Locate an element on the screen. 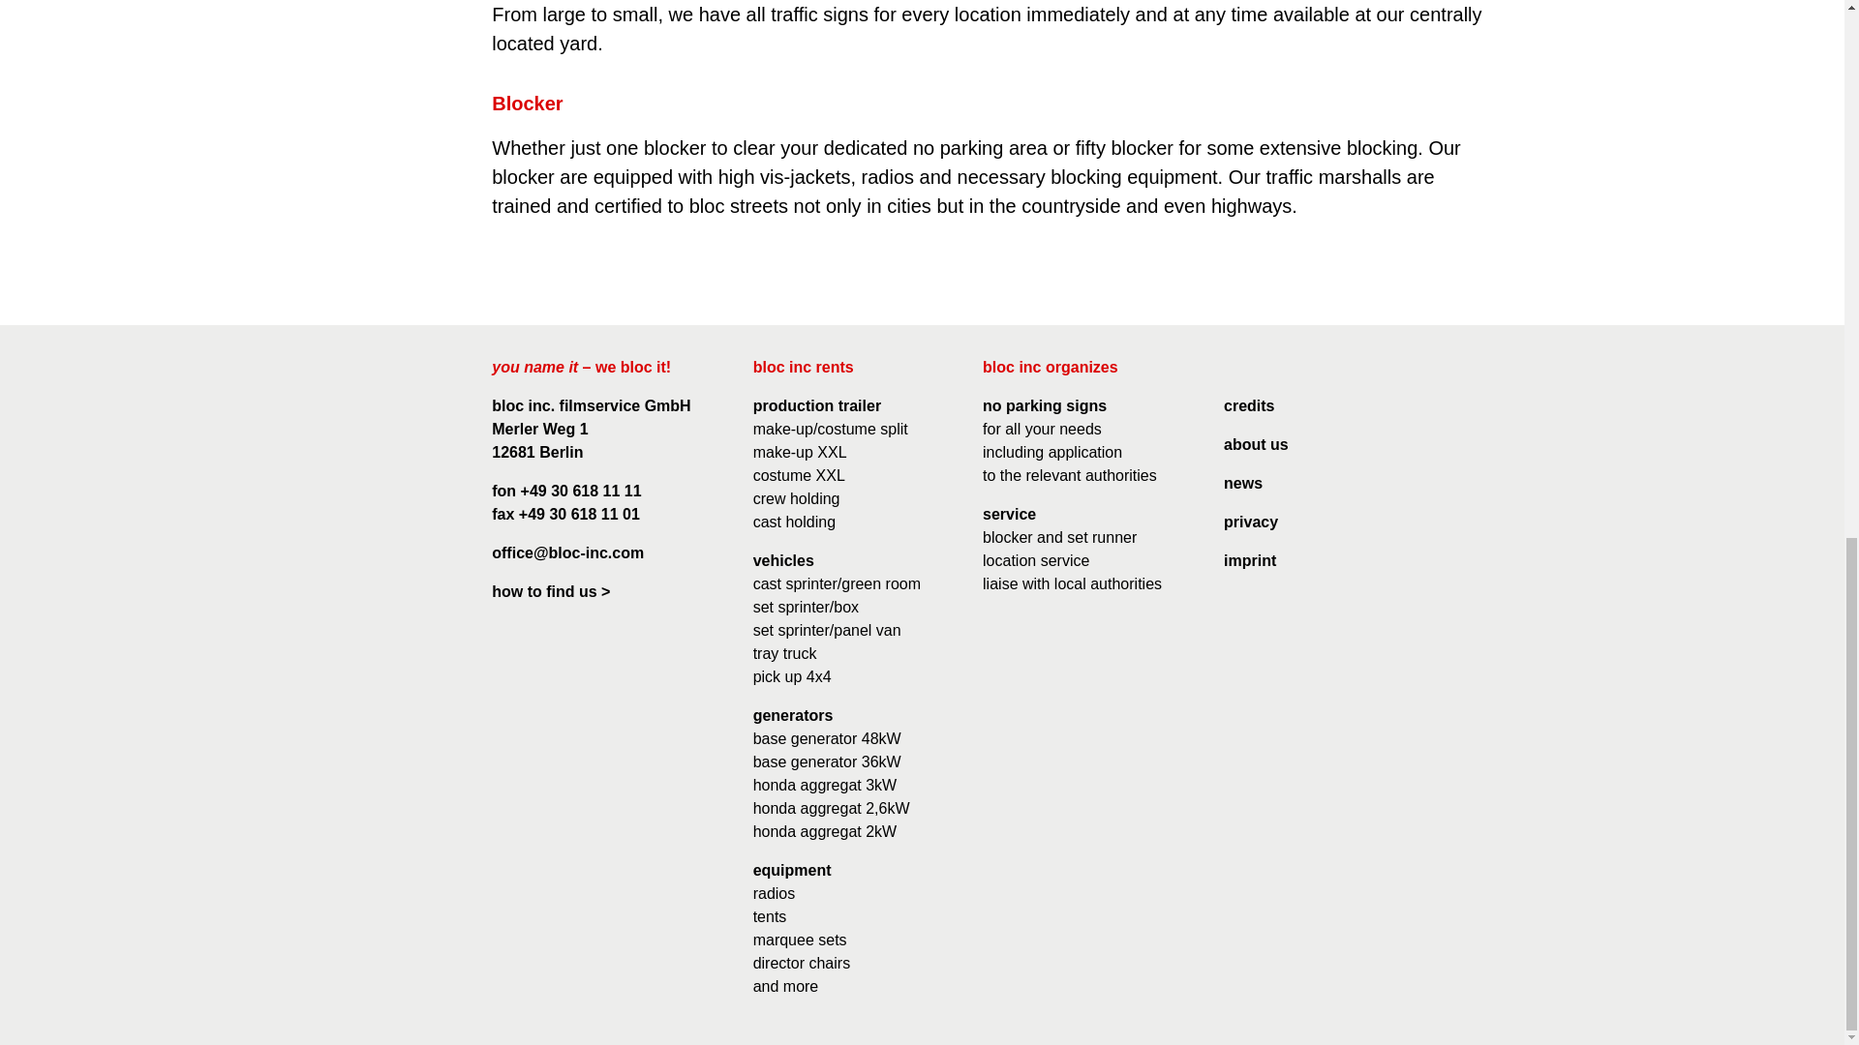  production trailer is located at coordinates (817, 405).